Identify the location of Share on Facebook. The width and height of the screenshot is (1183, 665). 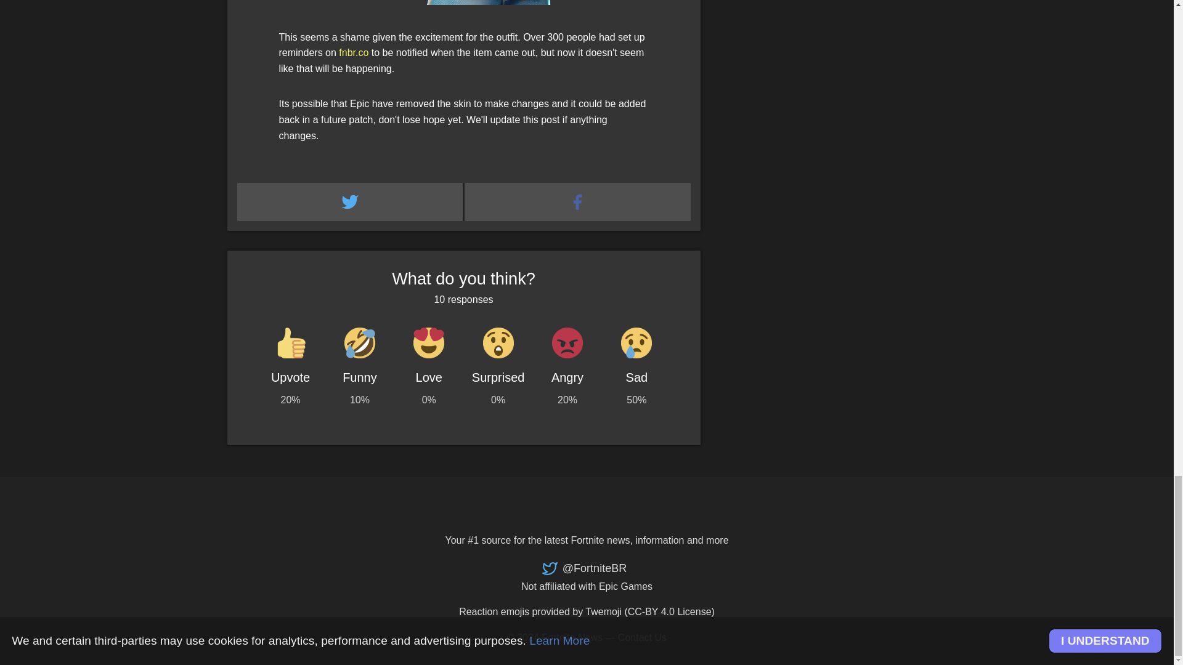
(578, 202).